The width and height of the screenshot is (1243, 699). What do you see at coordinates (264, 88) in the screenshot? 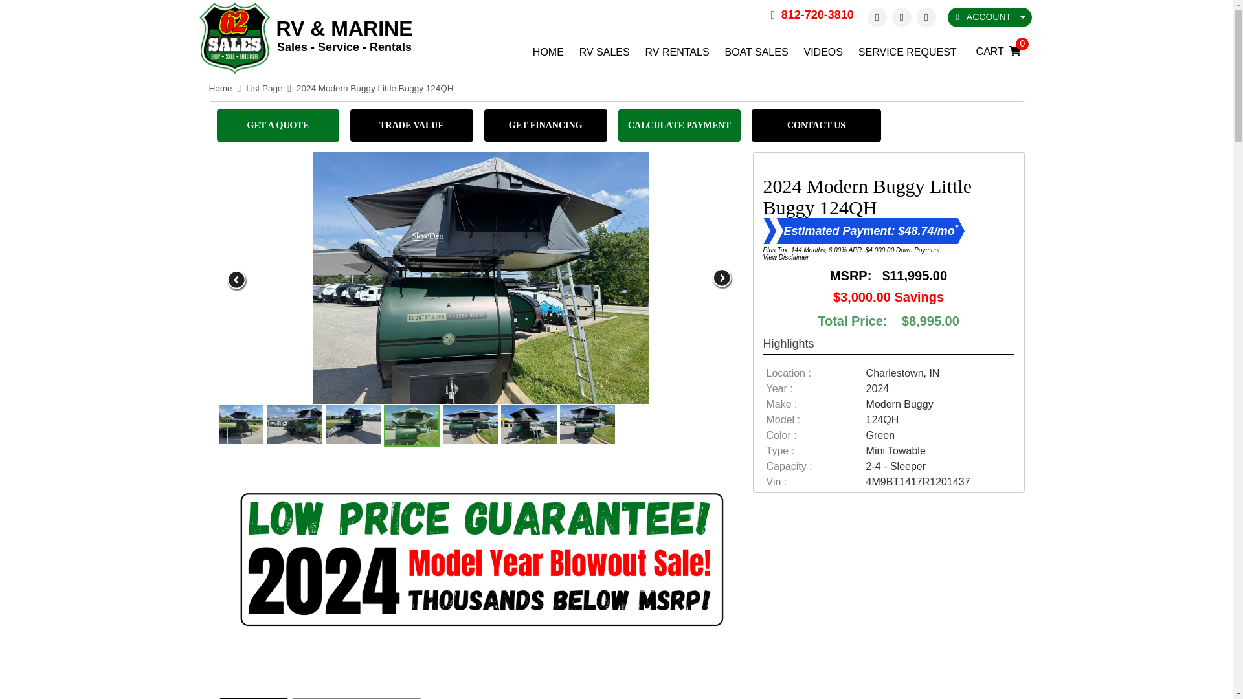
I see `List Page` at bounding box center [264, 88].